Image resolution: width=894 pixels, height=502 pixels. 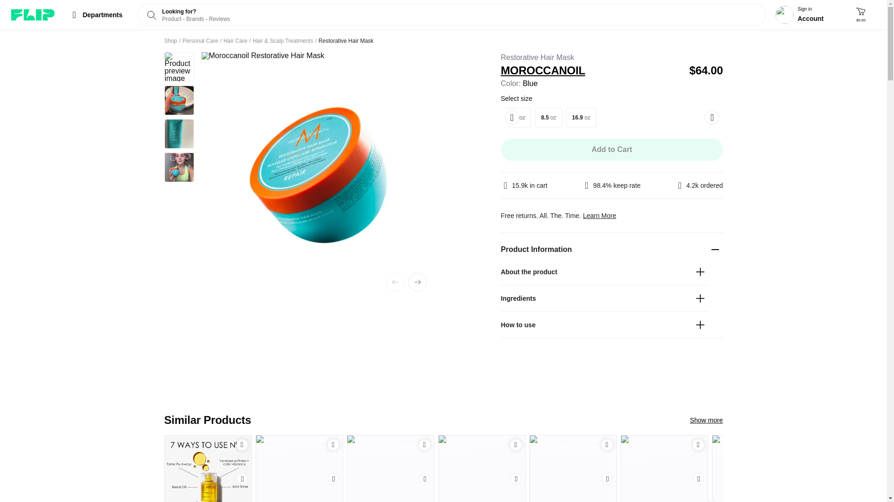 I want to click on 2.53 oz, so click(x=516, y=118).